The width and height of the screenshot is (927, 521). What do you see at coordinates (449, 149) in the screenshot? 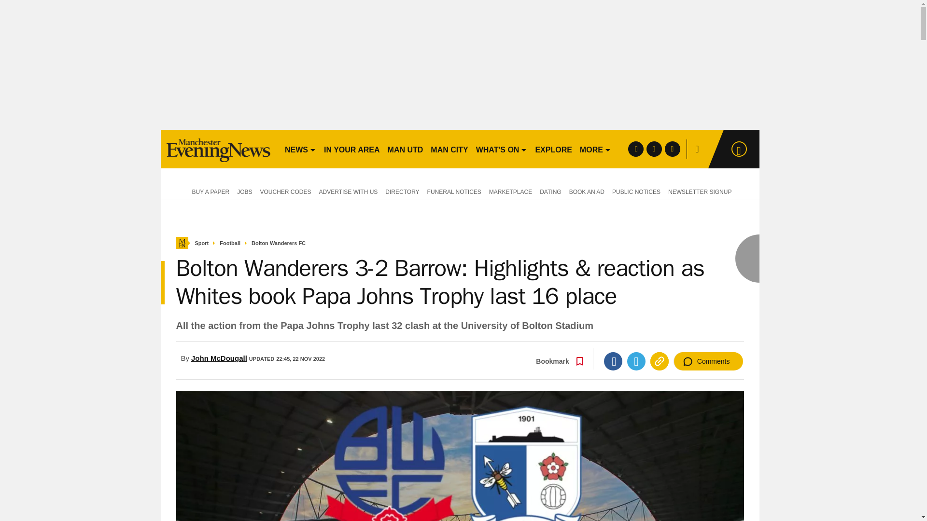
I see `MAN CITY` at bounding box center [449, 149].